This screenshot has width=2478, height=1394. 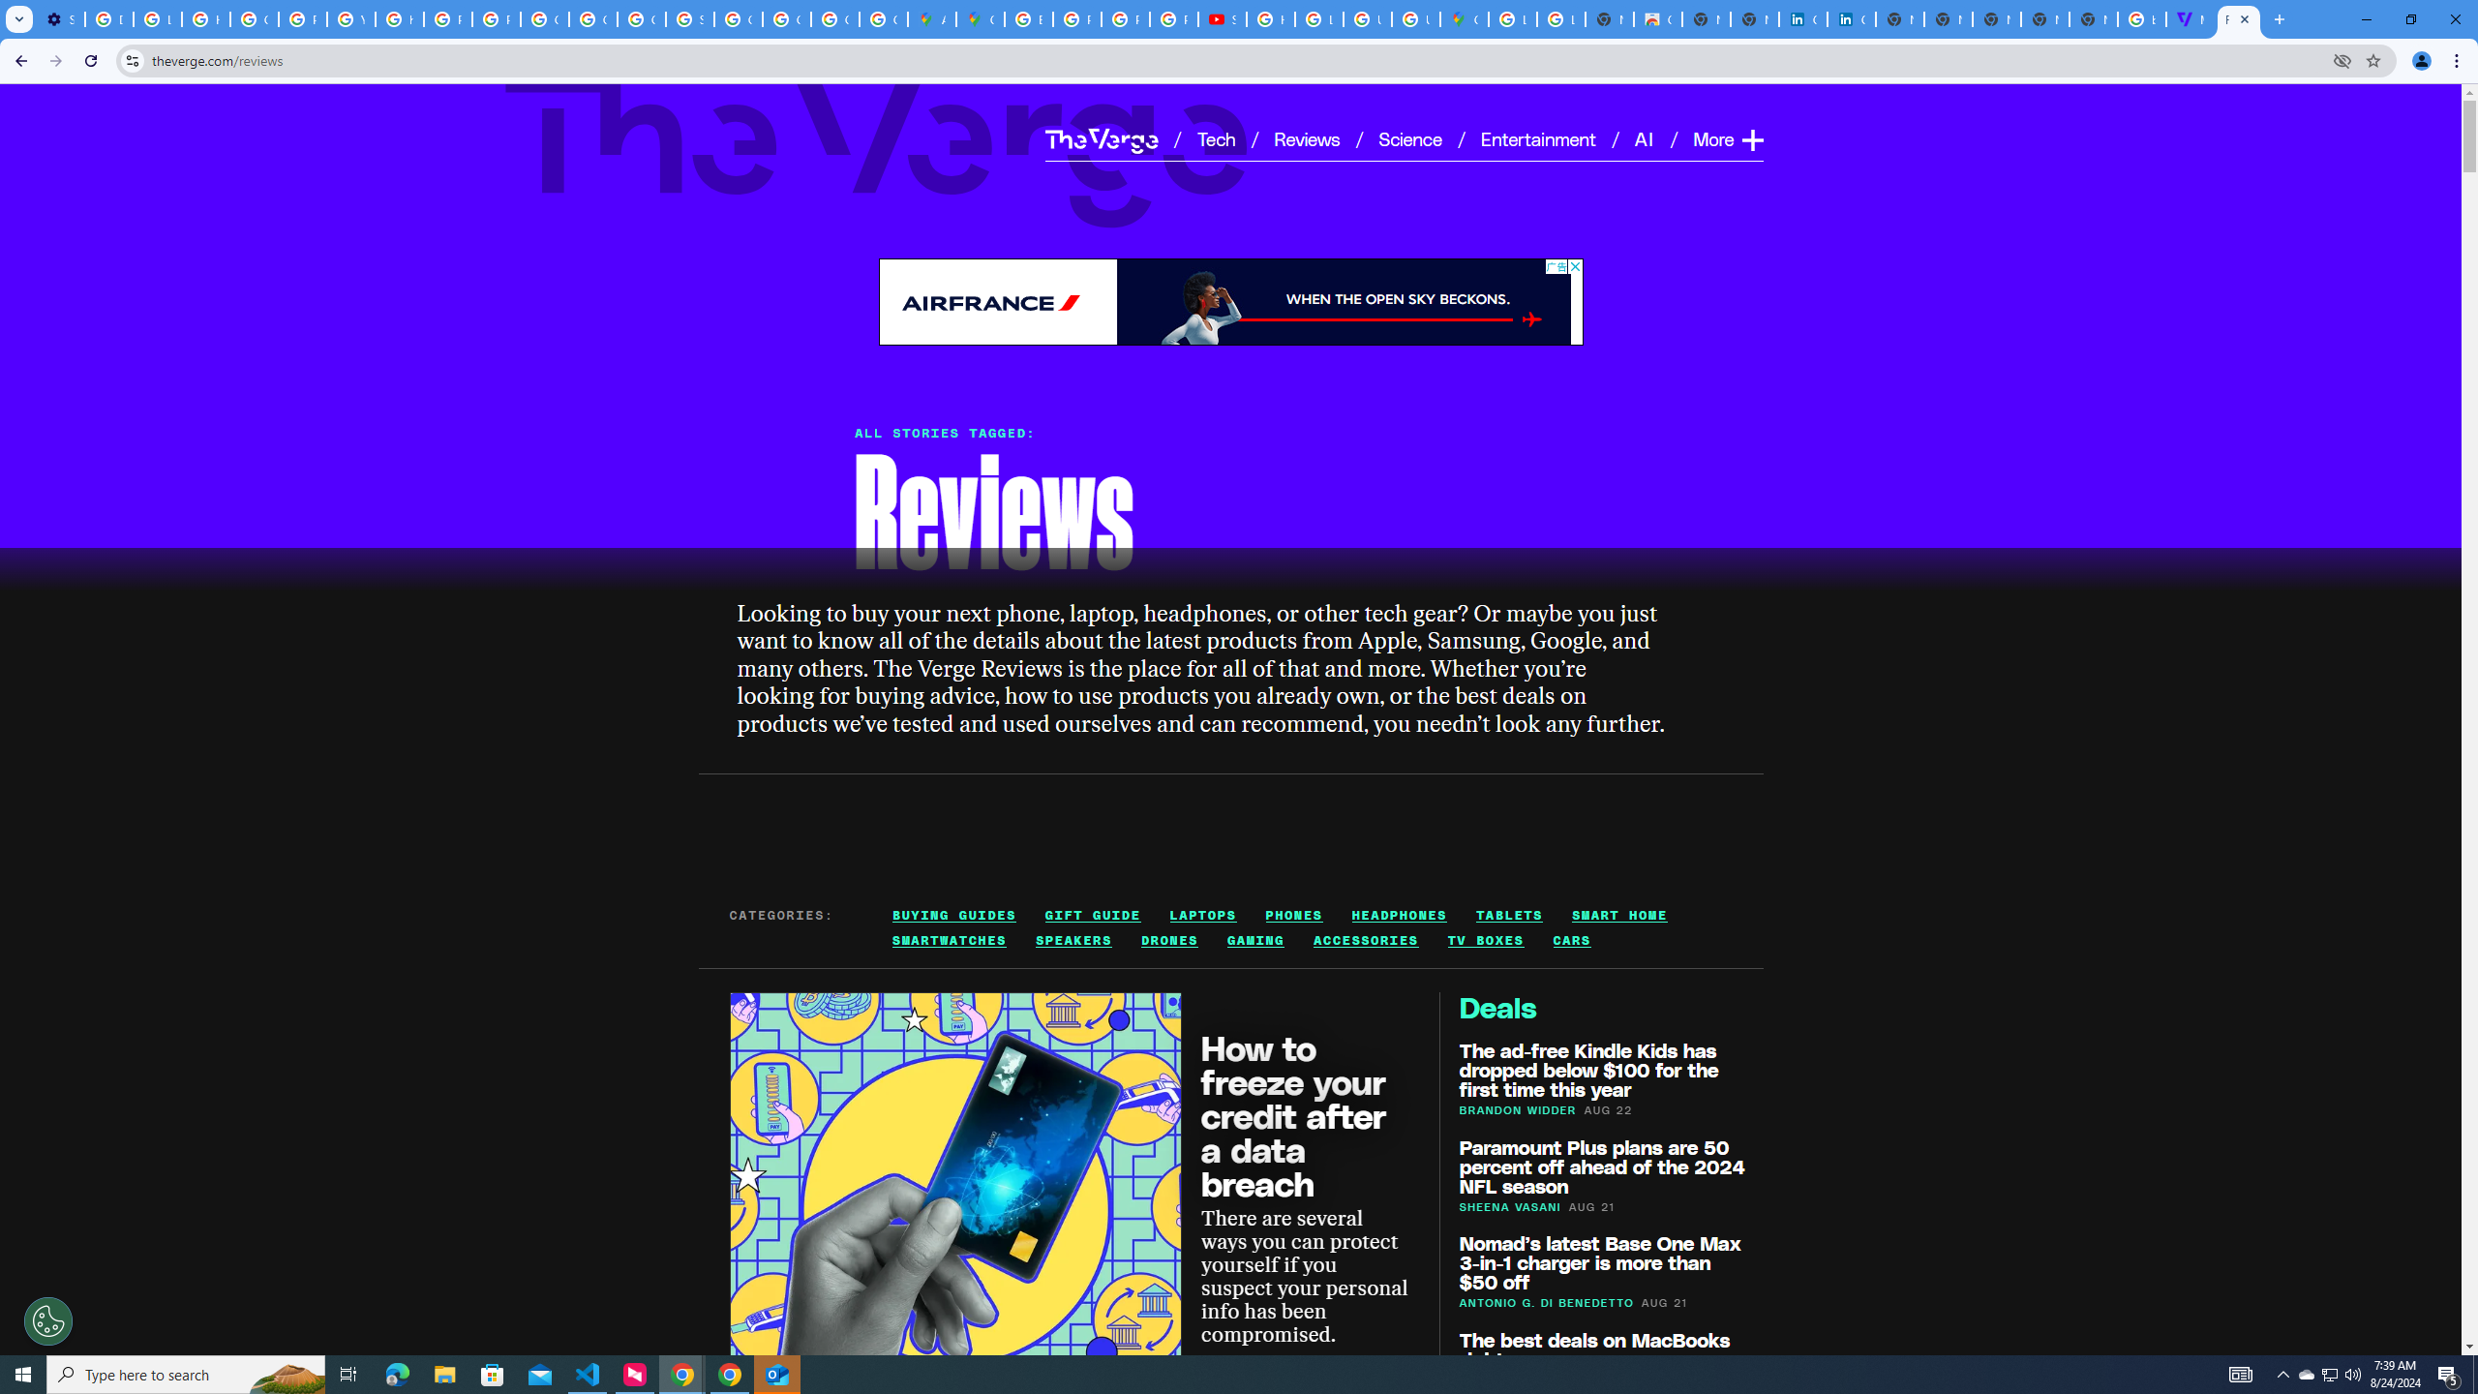 I want to click on HEADPHONES, so click(x=1399, y=915).